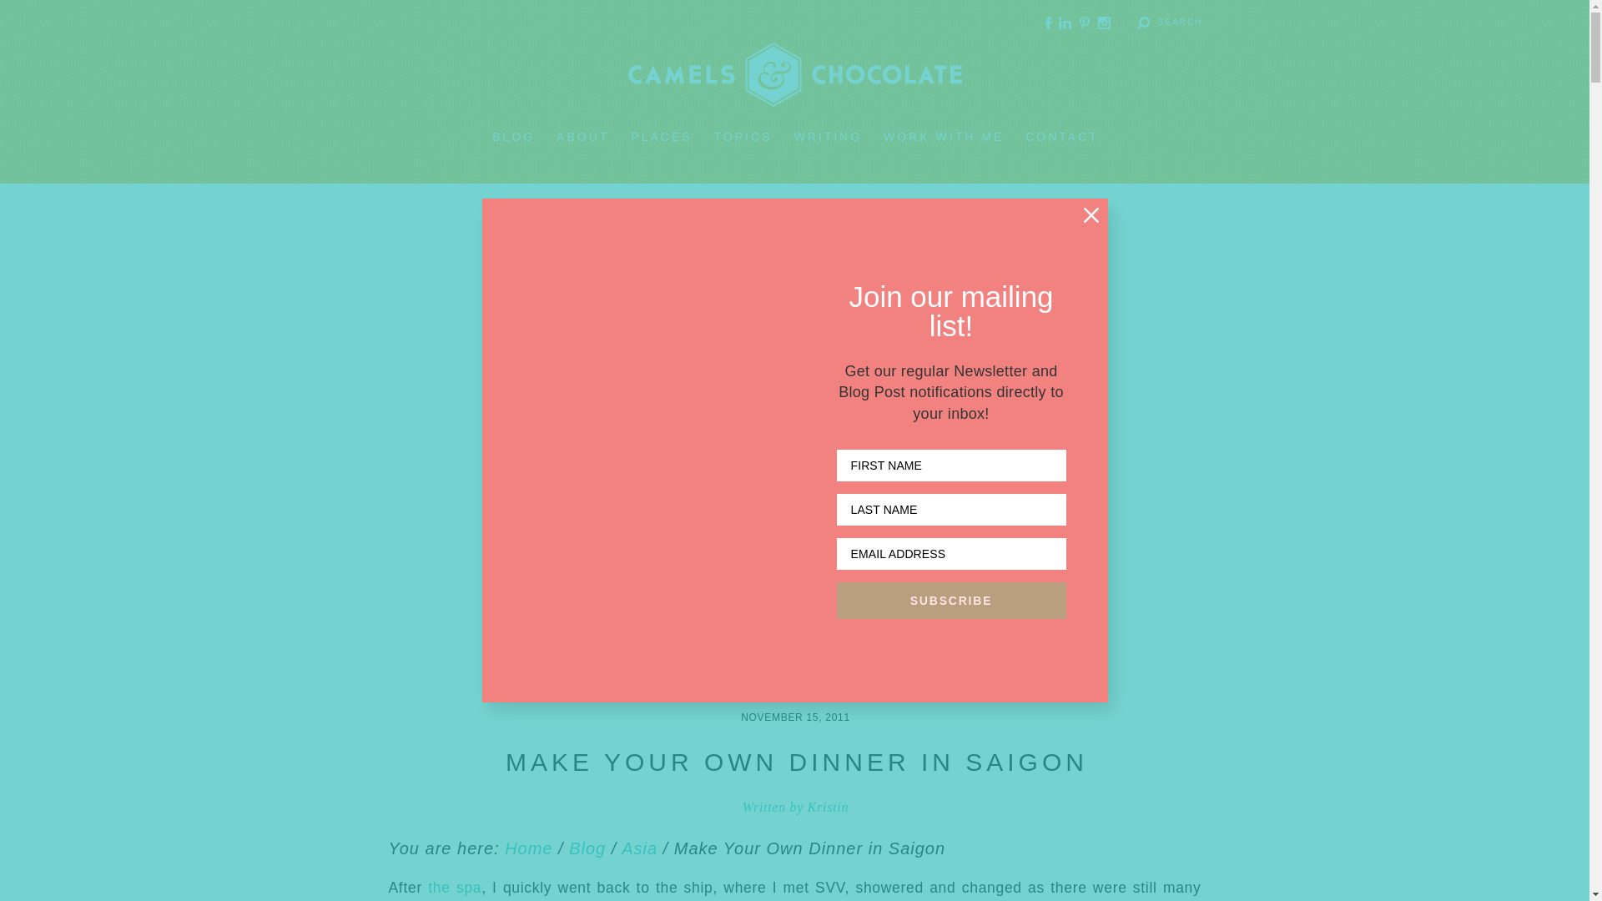  What do you see at coordinates (743, 136) in the screenshot?
I see `TOPICS` at bounding box center [743, 136].